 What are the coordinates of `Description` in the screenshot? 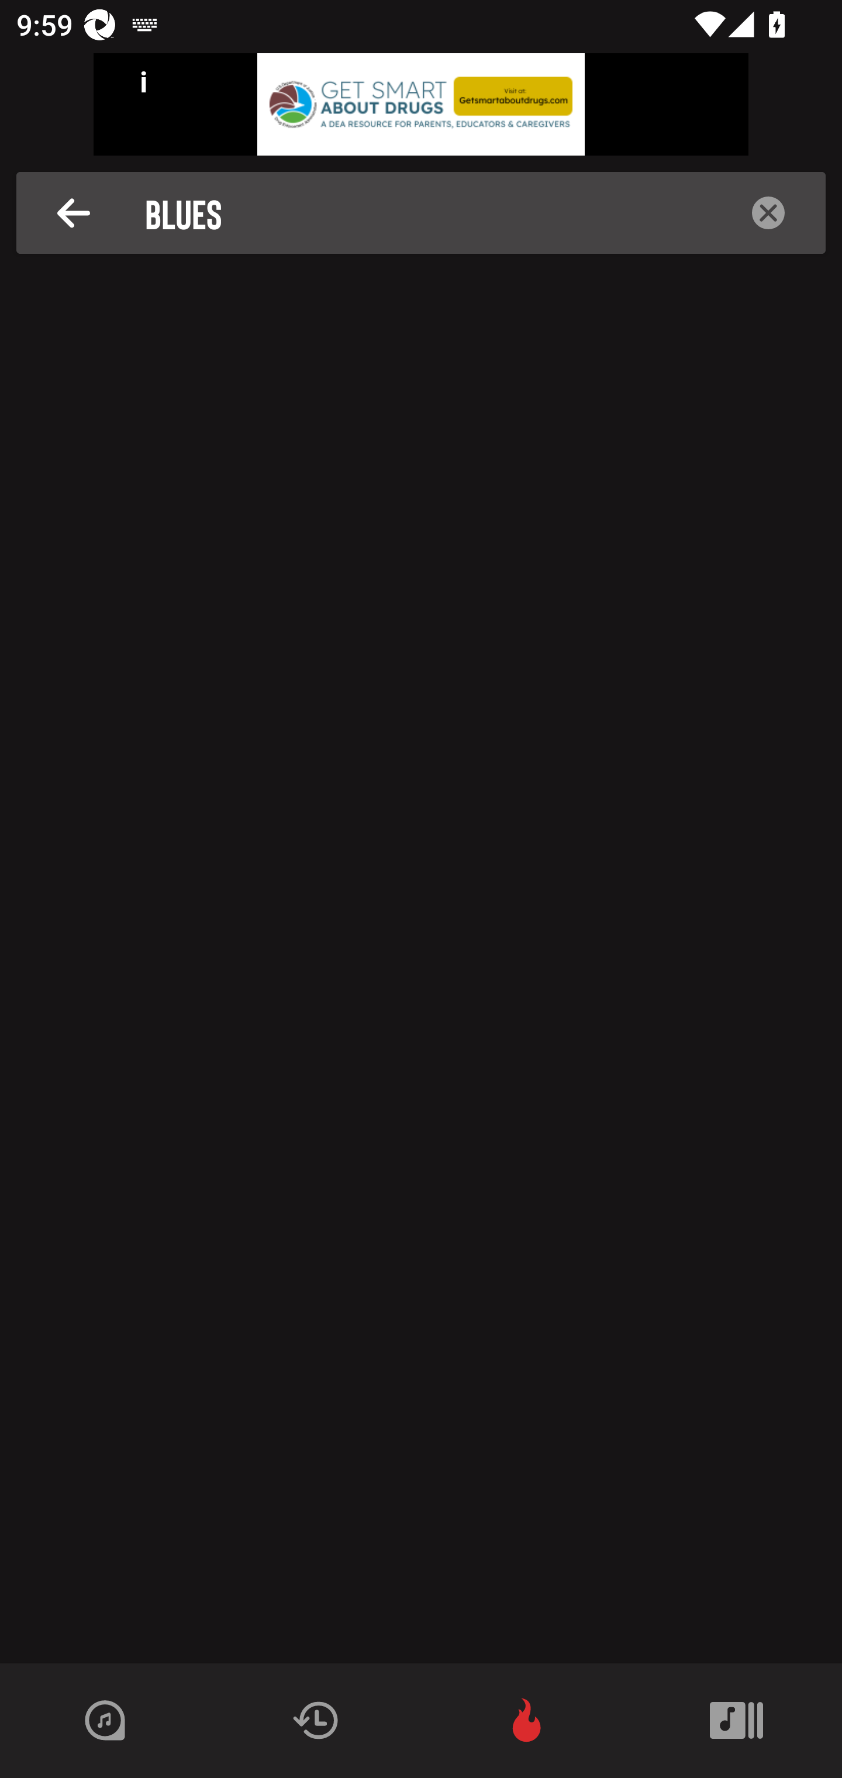 It's located at (768, 213).